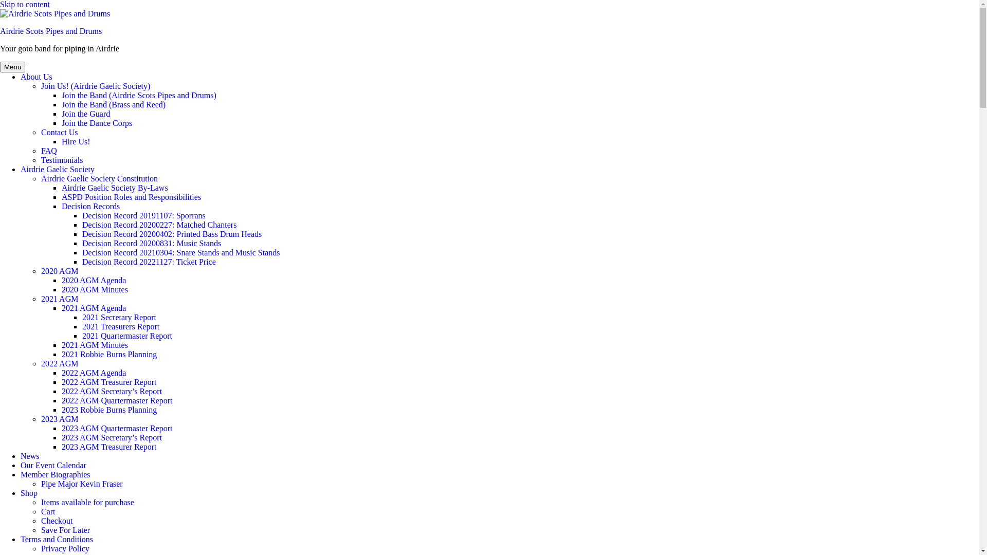 The height and width of the screenshot is (555, 987). I want to click on Skip to content, so click(25, 4).